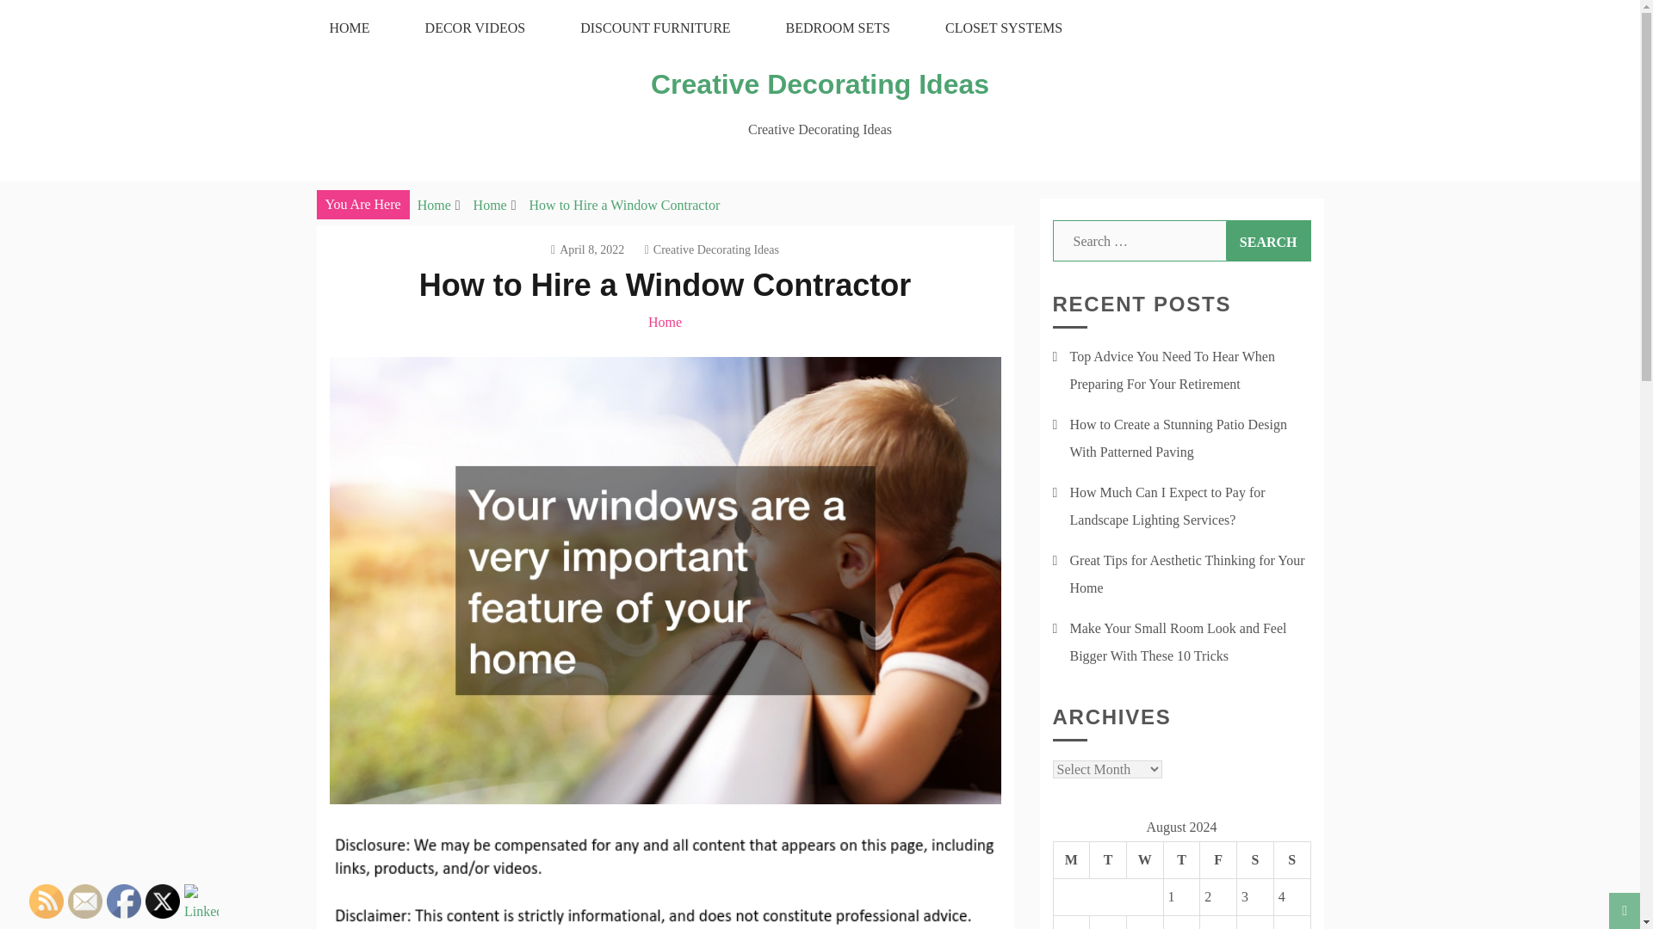 The width and height of the screenshot is (1653, 929). What do you see at coordinates (490, 205) in the screenshot?
I see `Home` at bounding box center [490, 205].